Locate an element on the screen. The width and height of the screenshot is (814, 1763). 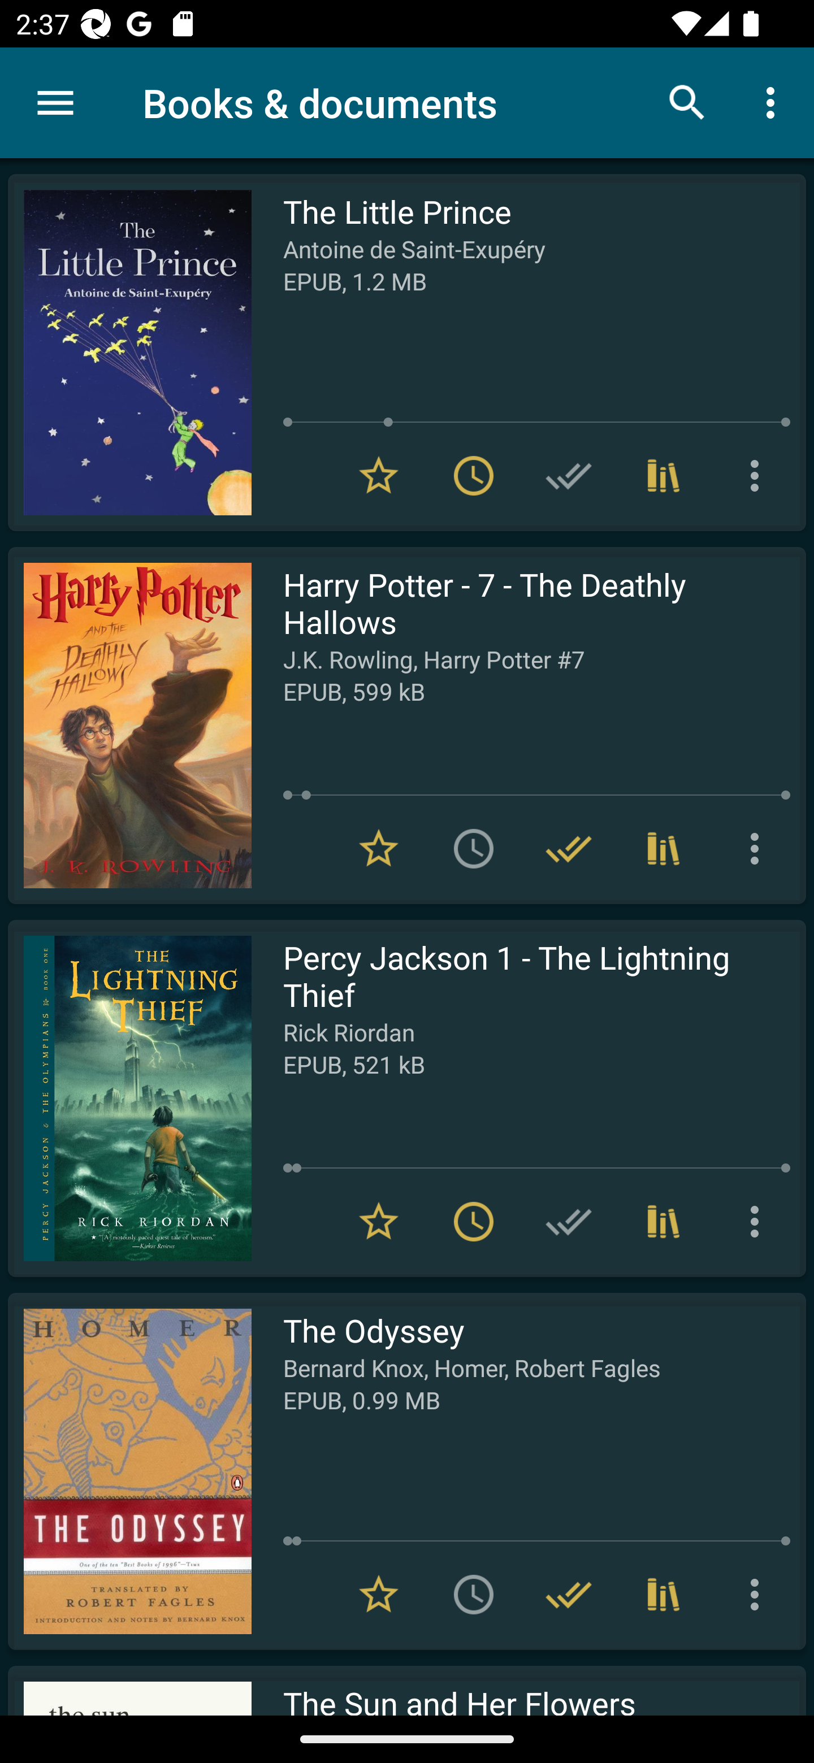
Remove from Have read is located at coordinates (569, 1595).